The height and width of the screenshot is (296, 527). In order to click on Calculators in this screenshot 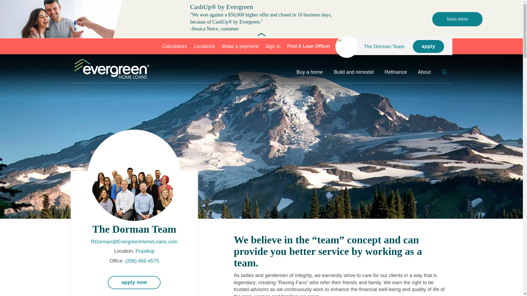, I will do `click(175, 46)`.